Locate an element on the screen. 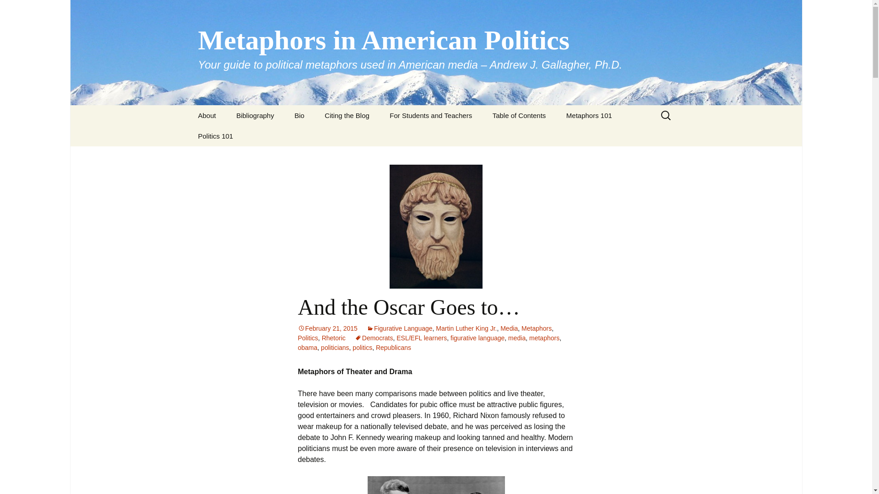 The height and width of the screenshot is (494, 879). Metaphors 101 is located at coordinates (589, 115).